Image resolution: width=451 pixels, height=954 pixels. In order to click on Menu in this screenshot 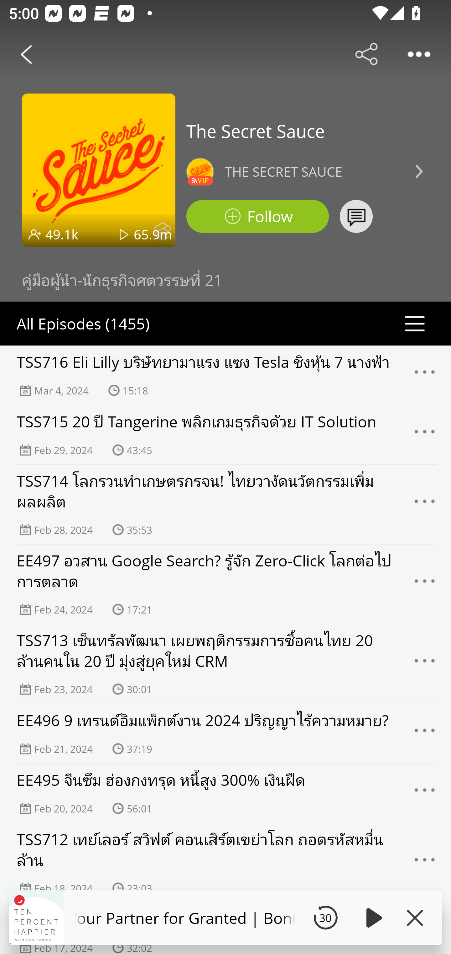, I will do `click(425, 793)`.